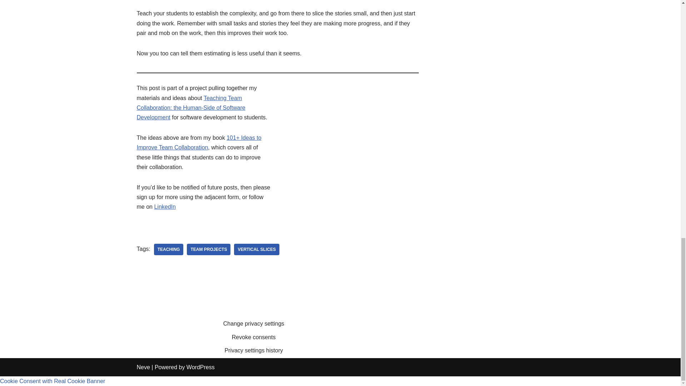 The image size is (686, 386). Describe the element at coordinates (169, 249) in the screenshot. I see `TEACHING` at that location.